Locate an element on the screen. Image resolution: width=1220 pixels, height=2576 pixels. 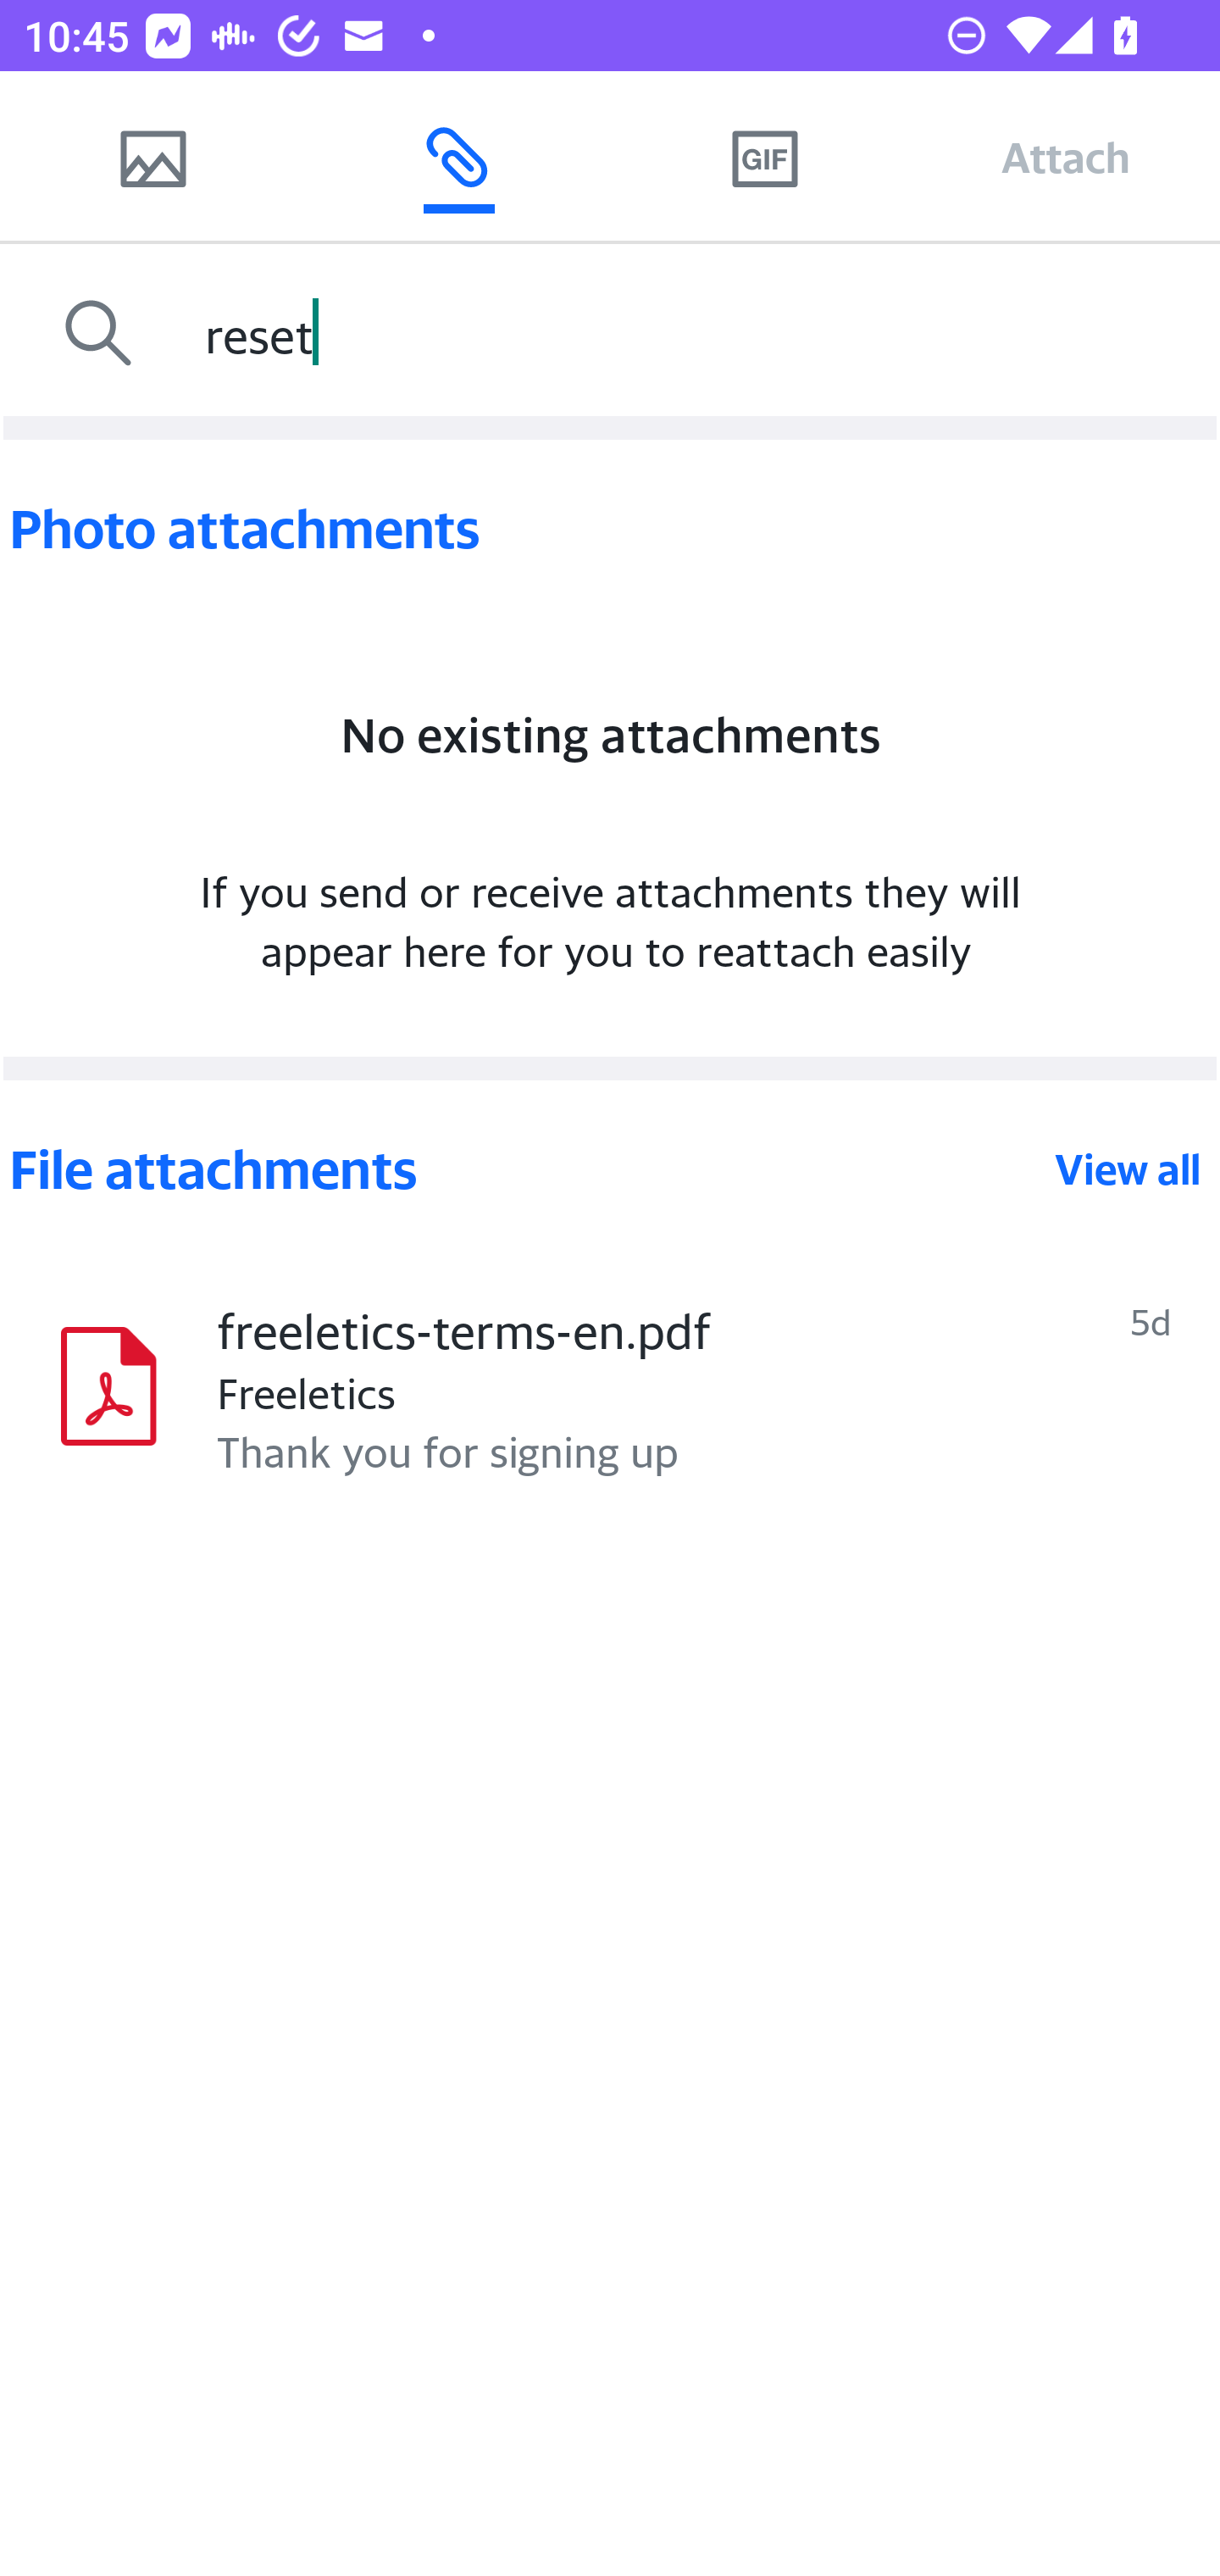
Camera photos is located at coordinates (152, 157).